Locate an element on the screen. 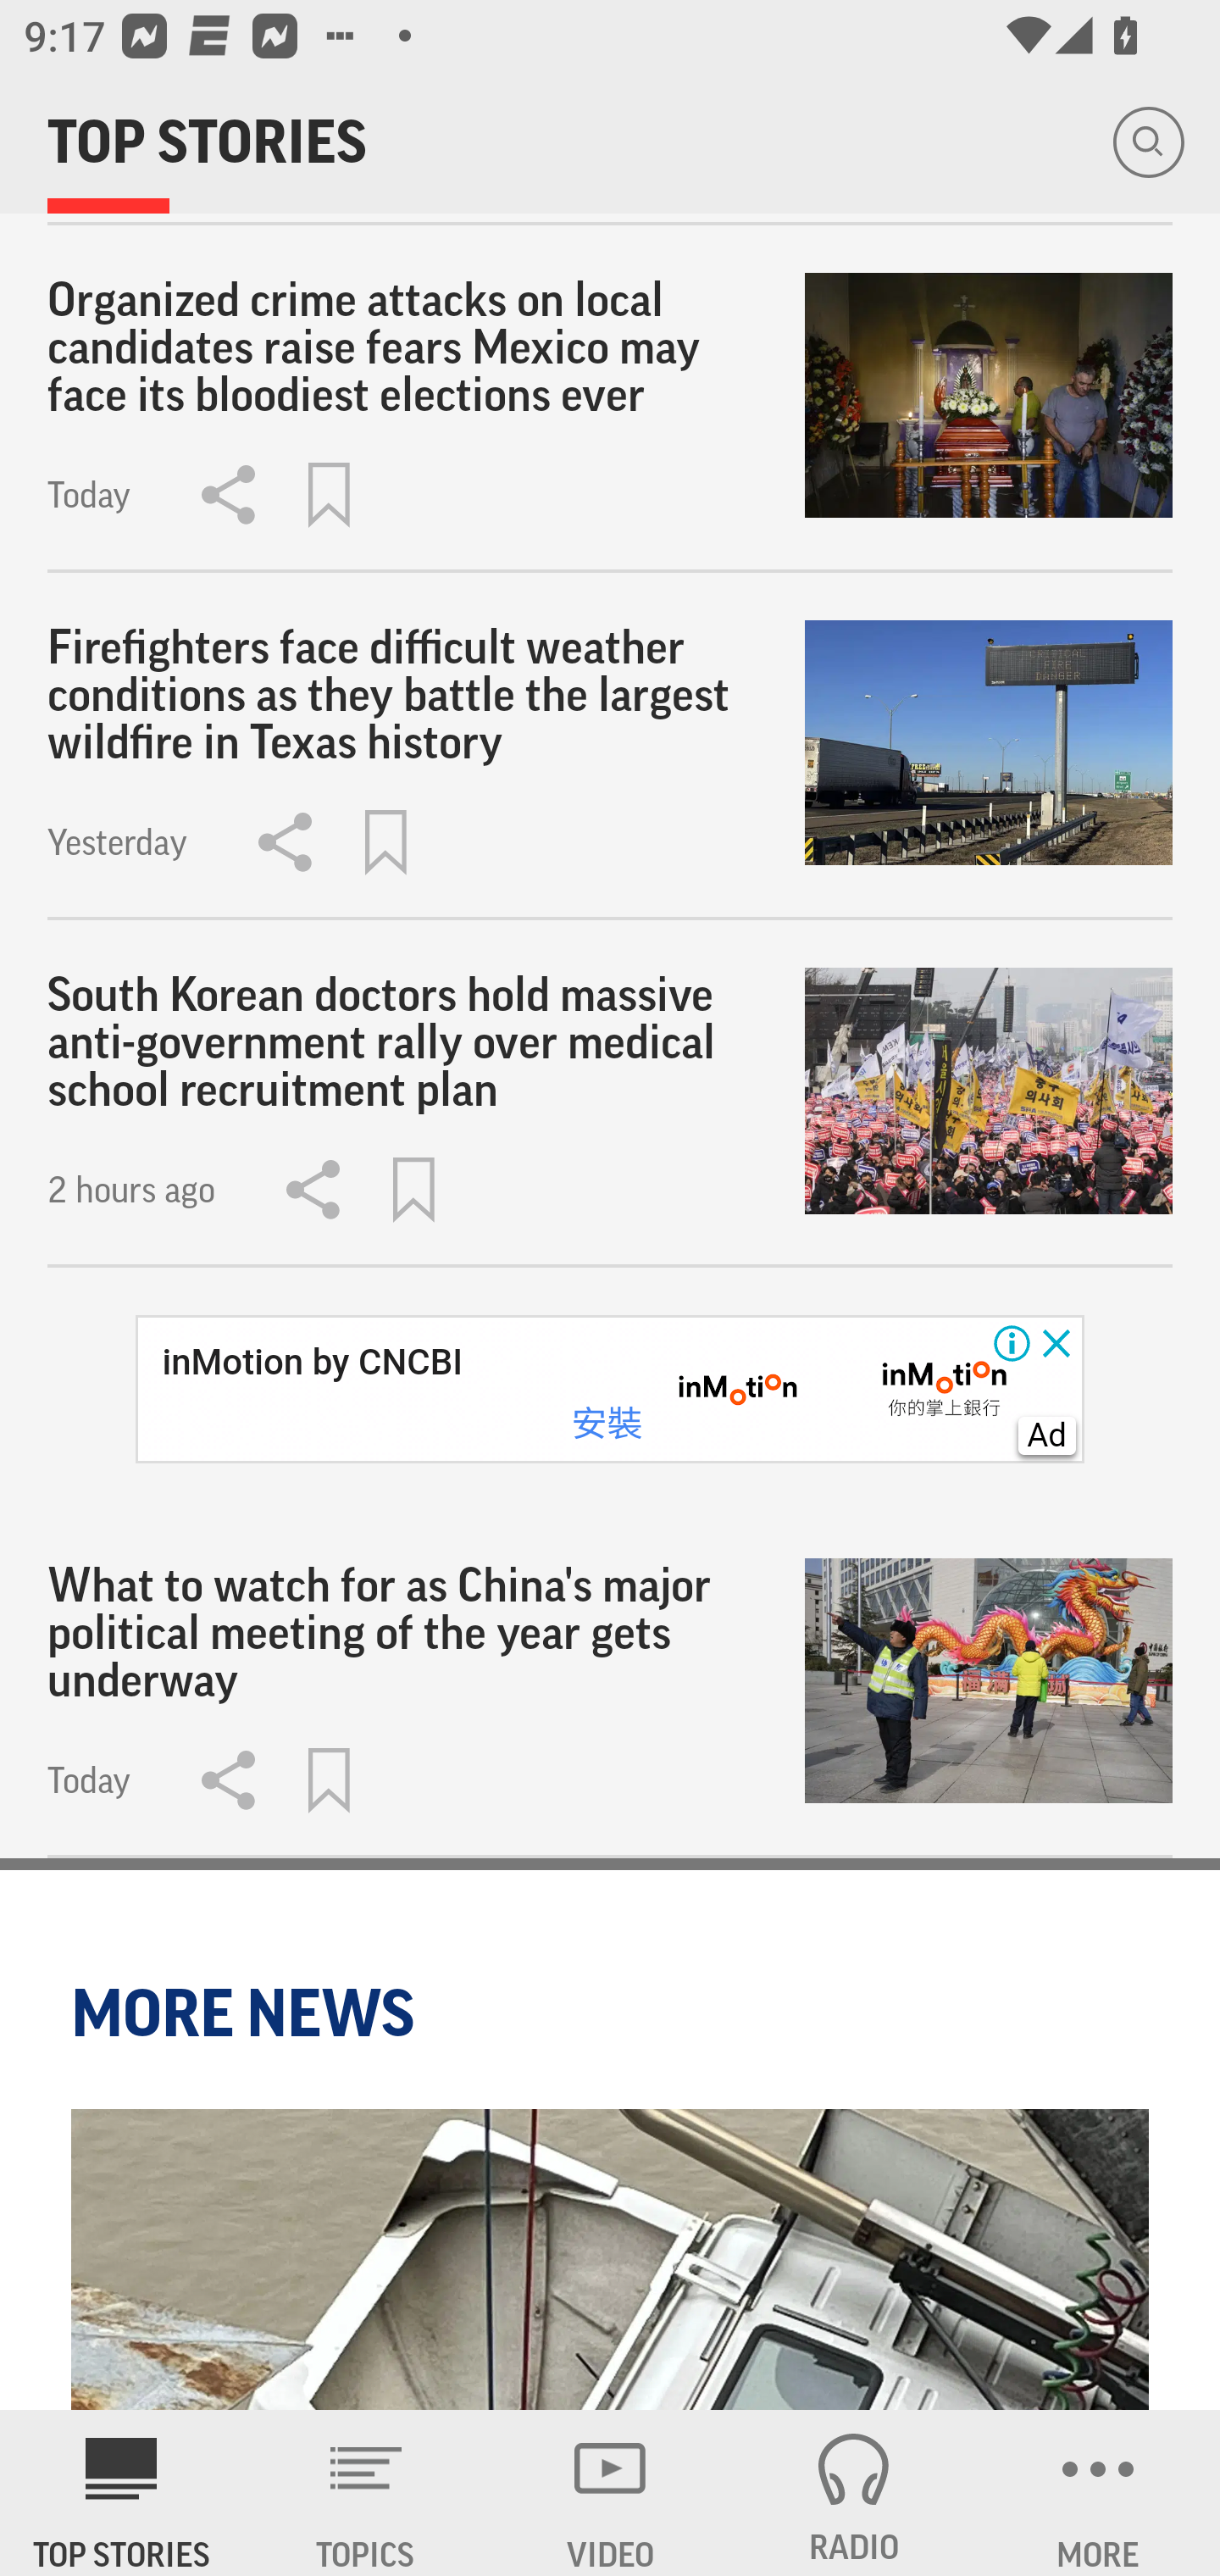 This screenshot has width=1220, height=2576. MORE is located at coordinates (1098, 2493).